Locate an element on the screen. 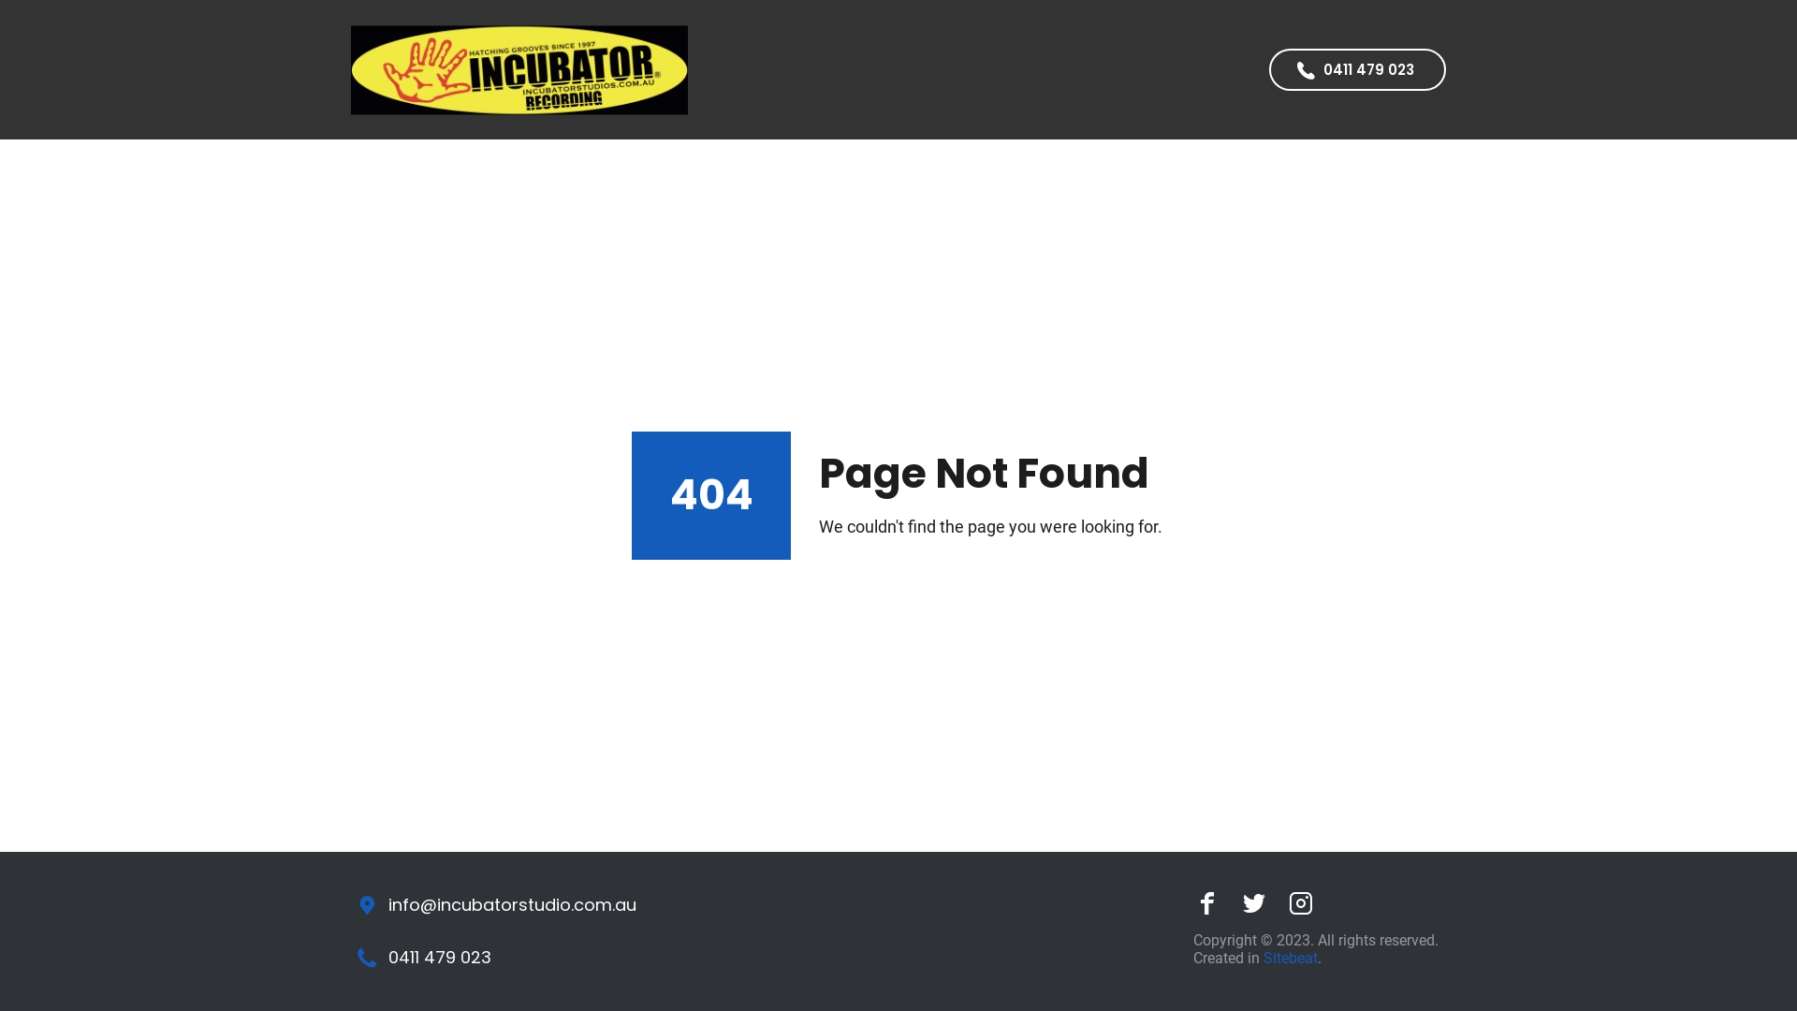  0411 479 023  is located at coordinates (1357, 69).